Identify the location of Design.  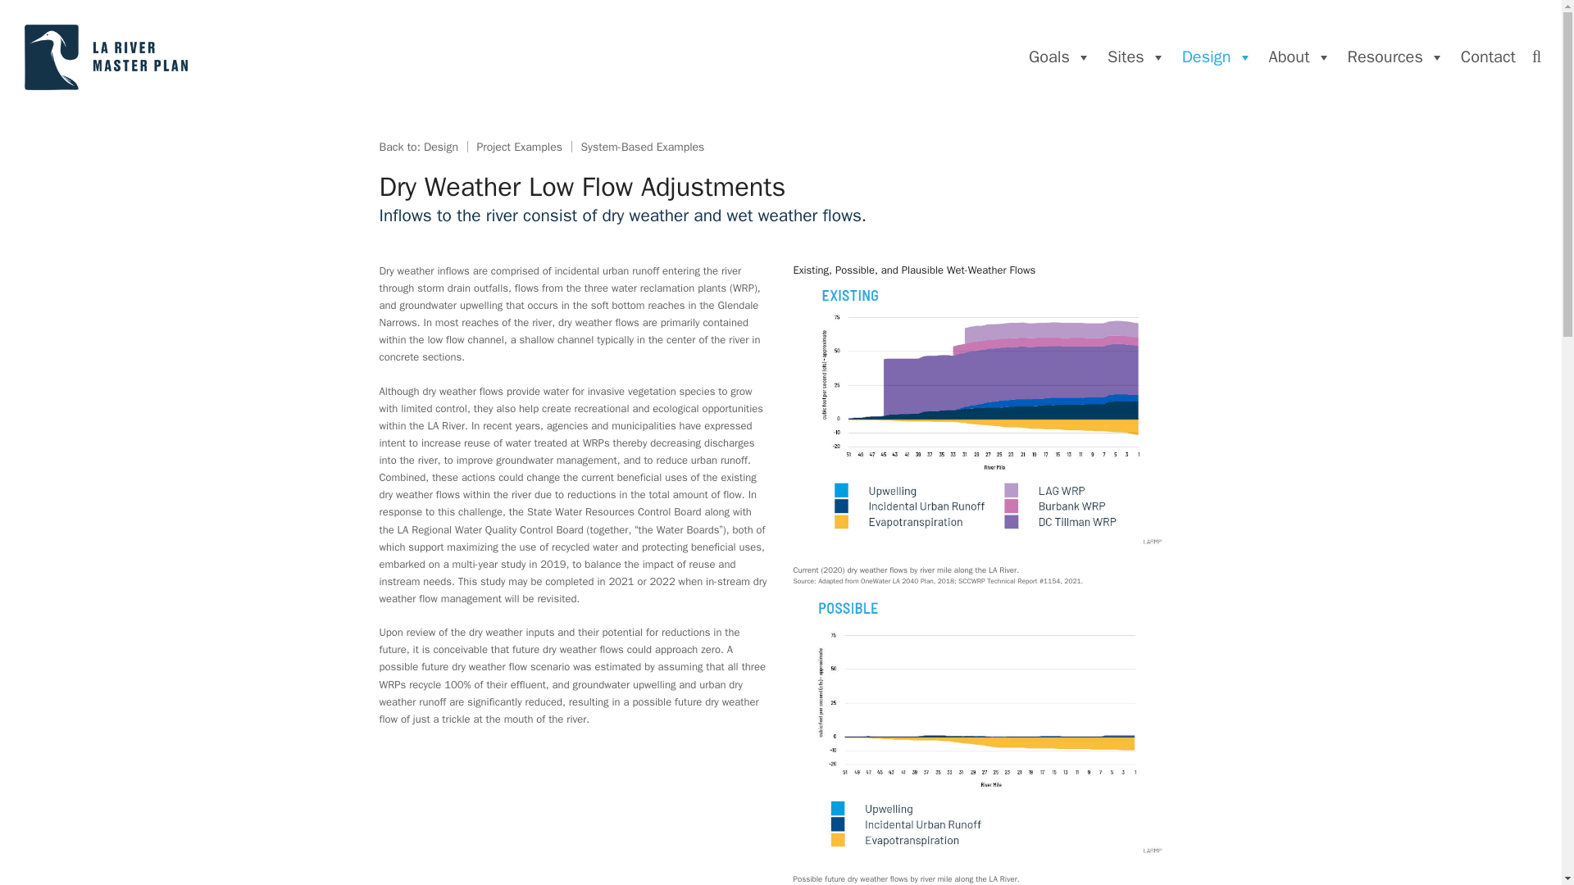
(1217, 57).